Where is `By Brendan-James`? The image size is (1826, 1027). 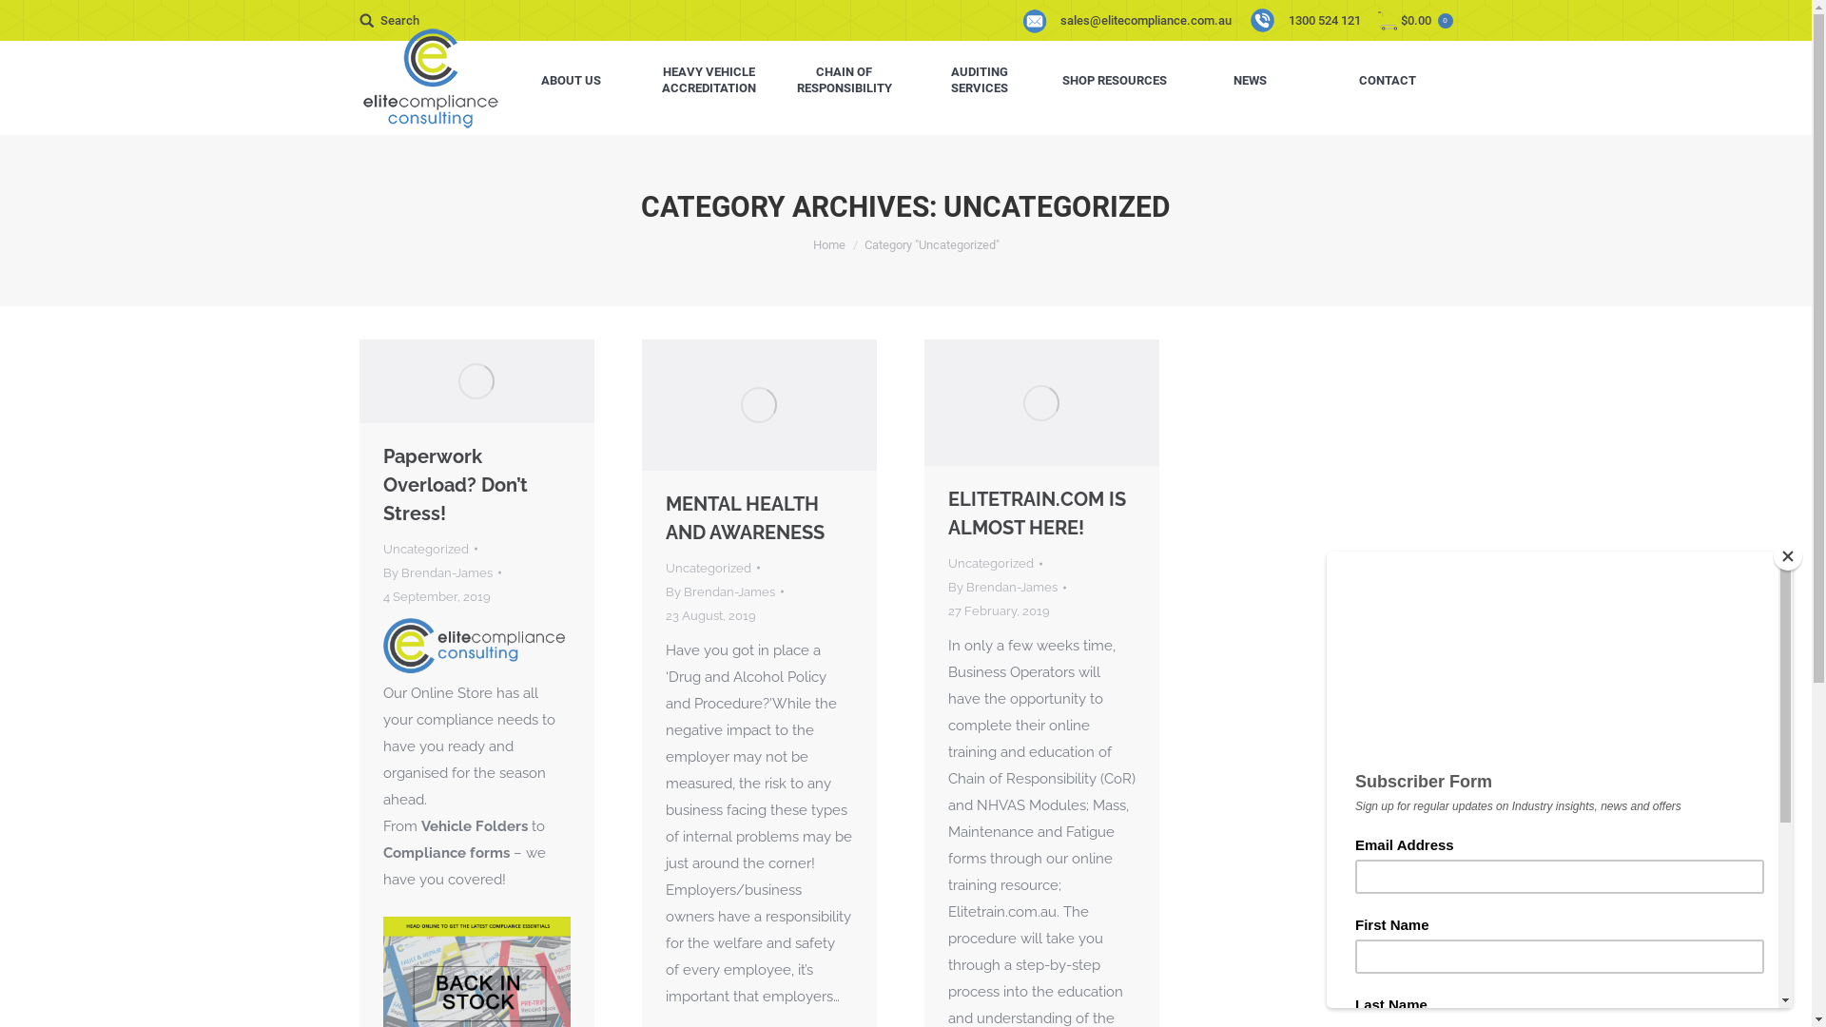
By Brendan-James is located at coordinates (725, 591).